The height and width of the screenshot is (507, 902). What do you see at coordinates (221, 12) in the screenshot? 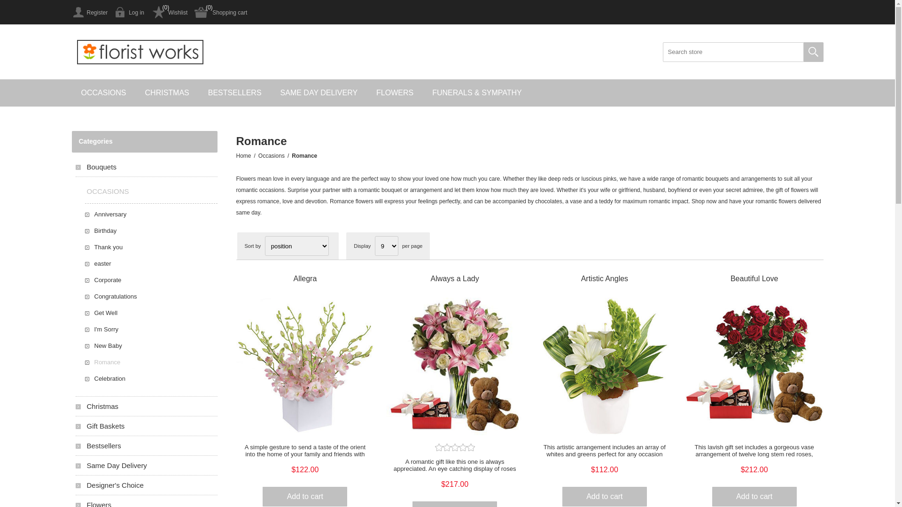
I see `Shopping cart` at bounding box center [221, 12].